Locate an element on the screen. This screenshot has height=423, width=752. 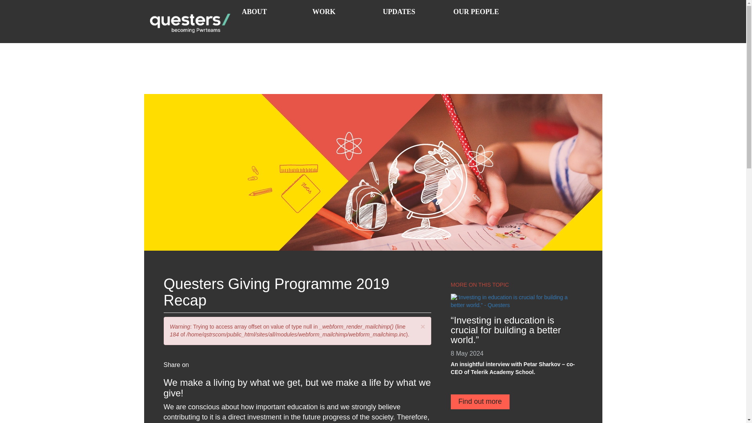
UPDATES is located at coordinates (412, 18).